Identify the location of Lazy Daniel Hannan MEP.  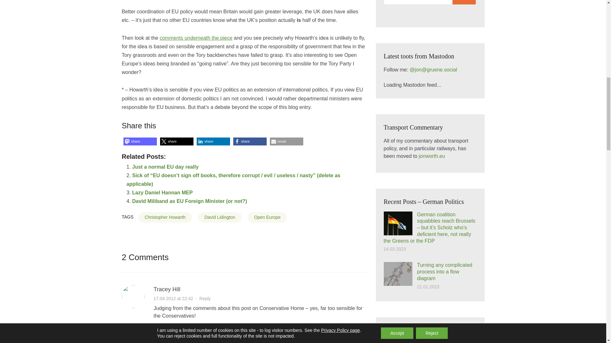
(162, 192).